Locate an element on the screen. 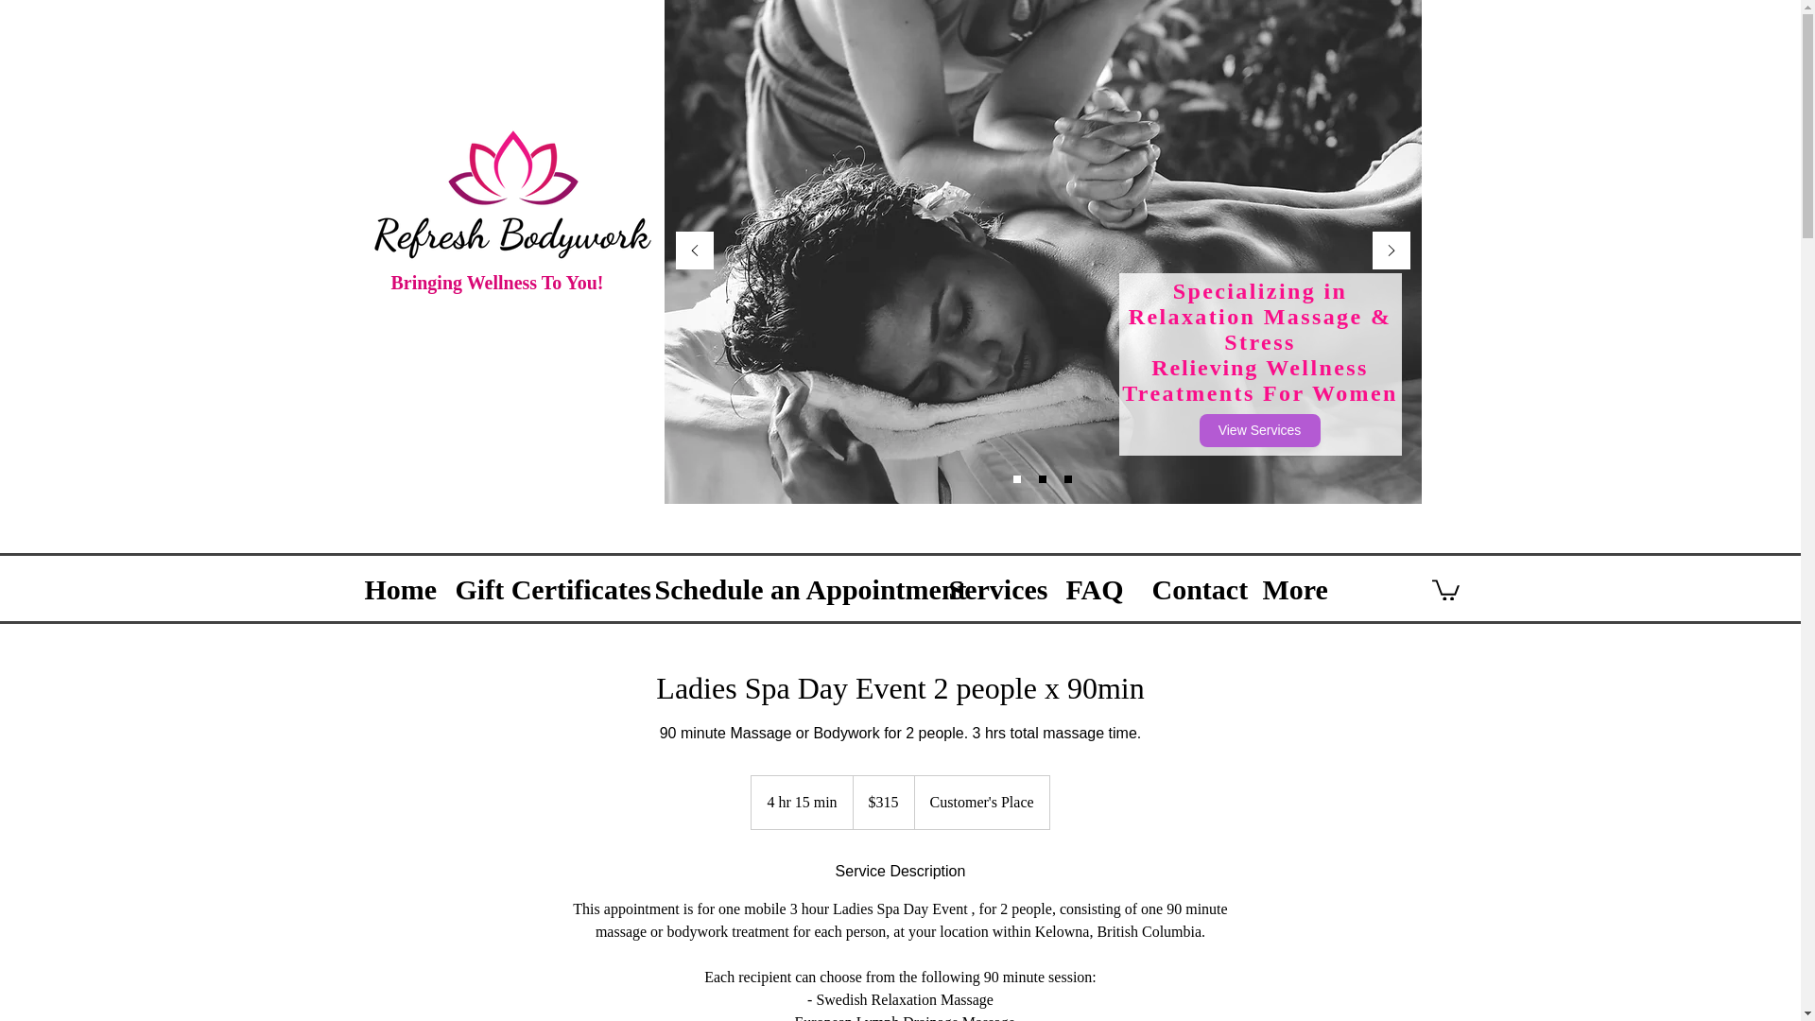 Image resolution: width=1815 pixels, height=1021 pixels. Home is located at coordinates (395, 583).